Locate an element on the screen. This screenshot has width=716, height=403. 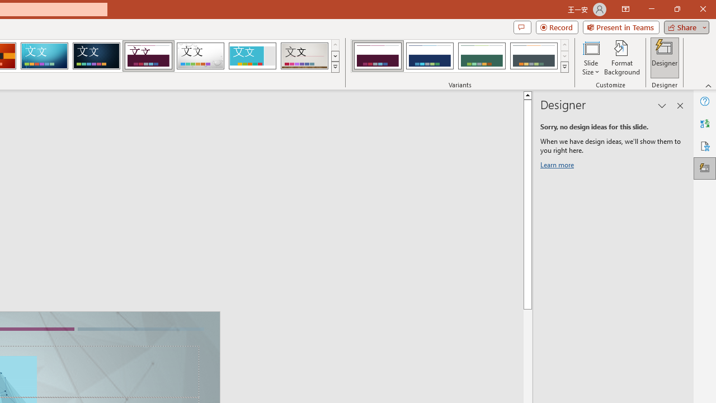
Circuit is located at coordinates (44, 56).